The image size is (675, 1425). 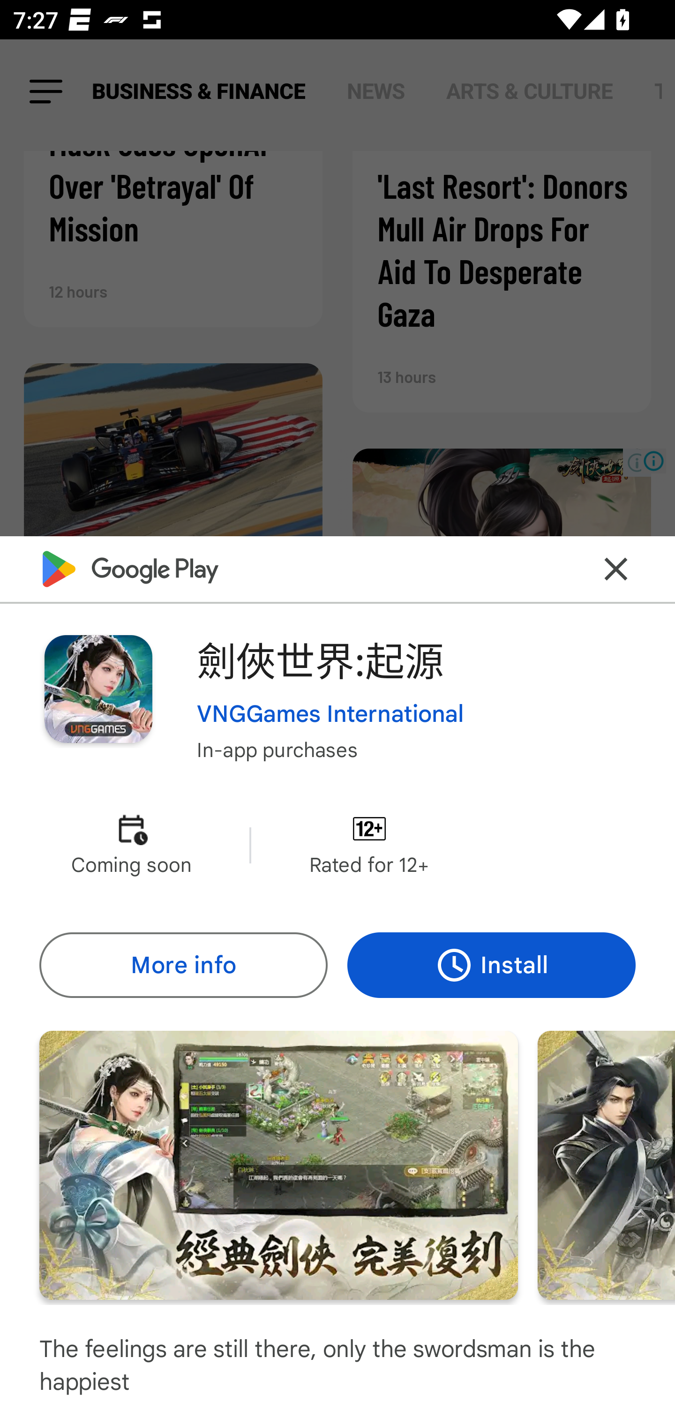 What do you see at coordinates (616, 568) in the screenshot?
I see `Close` at bounding box center [616, 568].